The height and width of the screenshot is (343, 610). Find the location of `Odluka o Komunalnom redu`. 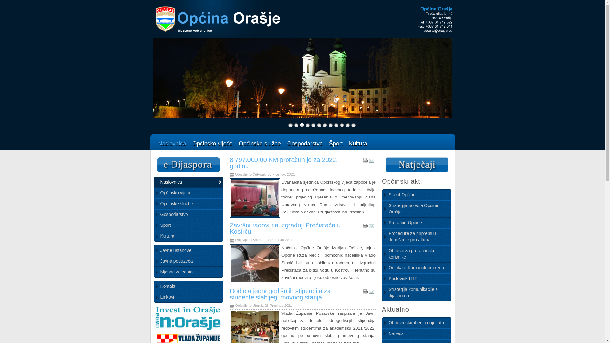

Odluka o Komunalnom redu is located at coordinates (417, 268).